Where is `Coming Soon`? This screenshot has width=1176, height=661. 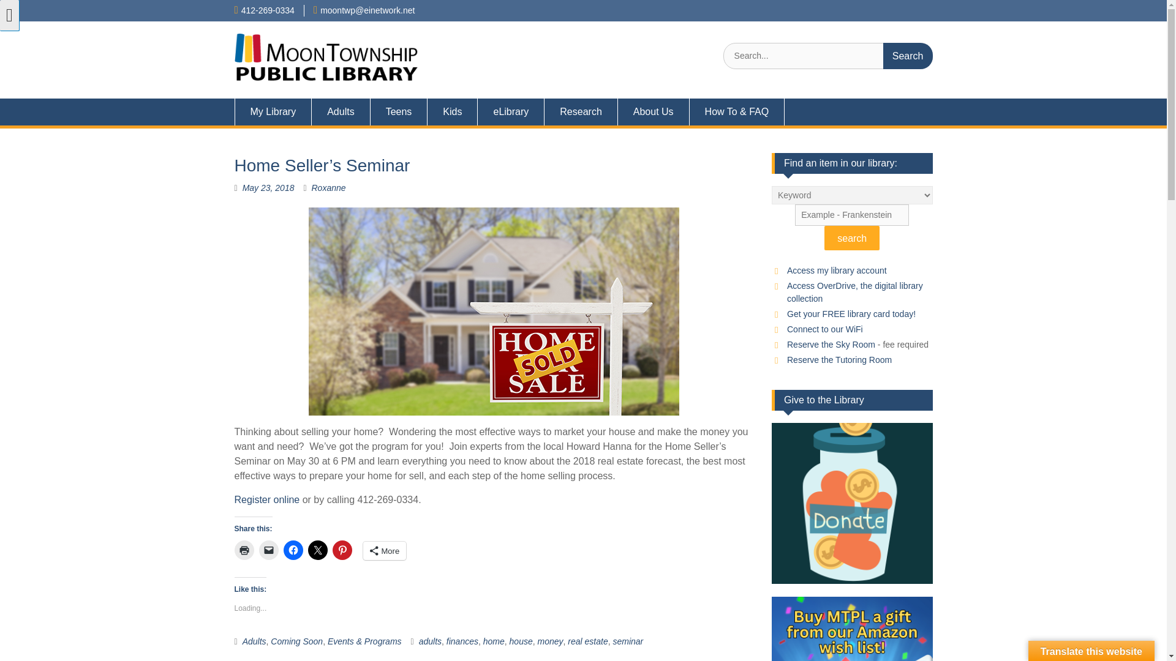
Coming Soon is located at coordinates (296, 641).